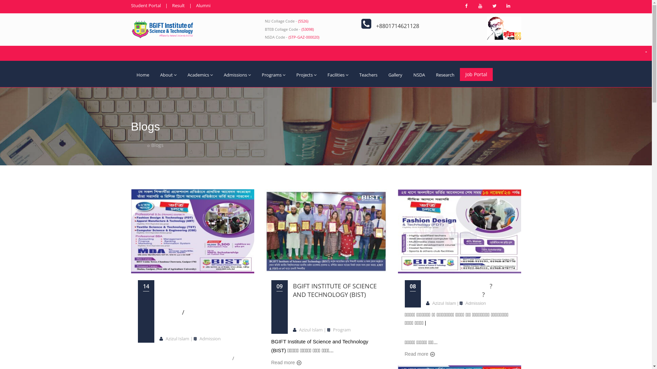 The width and height of the screenshot is (657, 369). Describe the element at coordinates (273, 75) in the screenshot. I see `Programs` at that location.